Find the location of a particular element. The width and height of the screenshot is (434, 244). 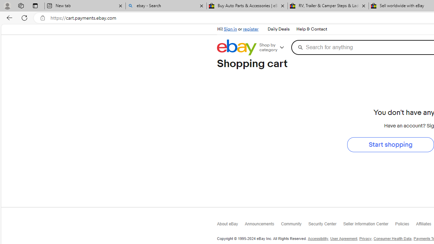

register is located at coordinates (250, 29).